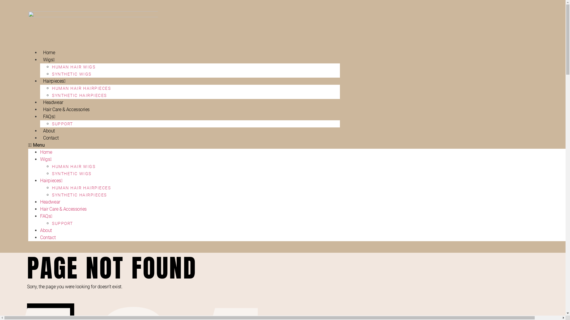  What do you see at coordinates (51, 138) in the screenshot?
I see `Contact` at bounding box center [51, 138].